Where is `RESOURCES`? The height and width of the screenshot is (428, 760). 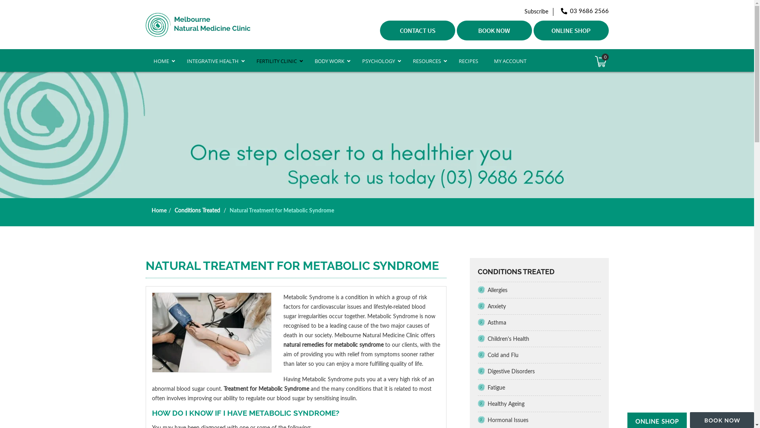 RESOURCES is located at coordinates (427, 61).